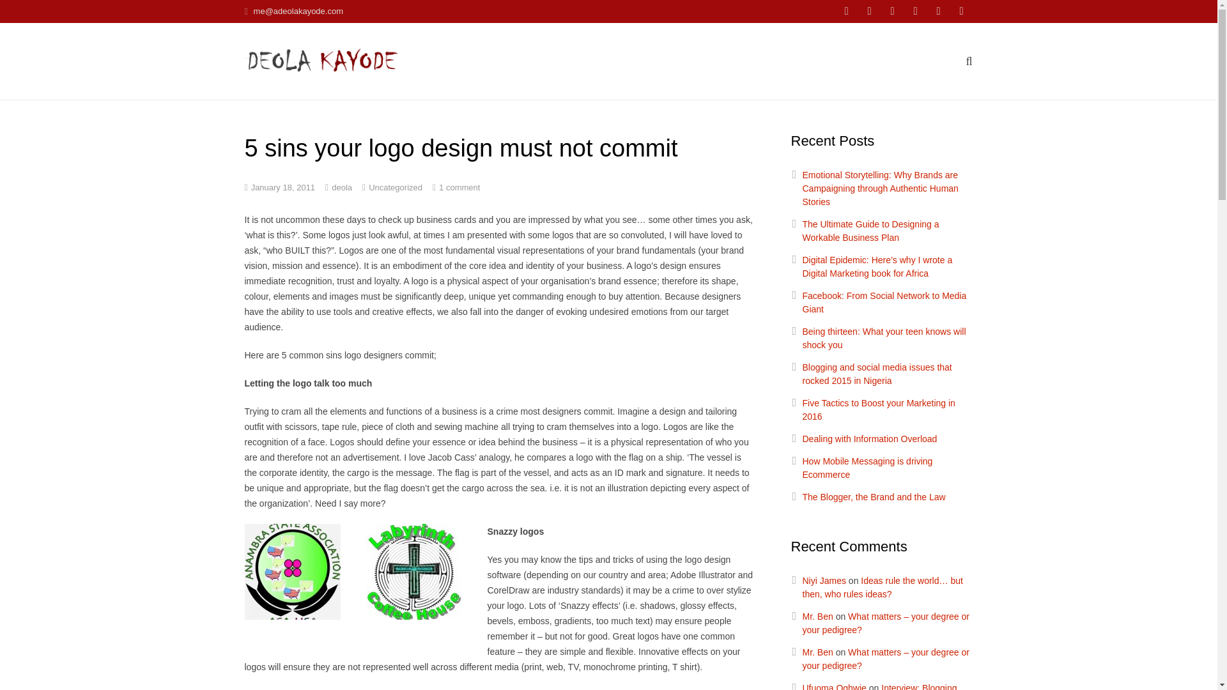 The width and height of the screenshot is (1227, 690). Describe the element at coordinates (341, 188) in the screenshot. I see `deola` at that location.